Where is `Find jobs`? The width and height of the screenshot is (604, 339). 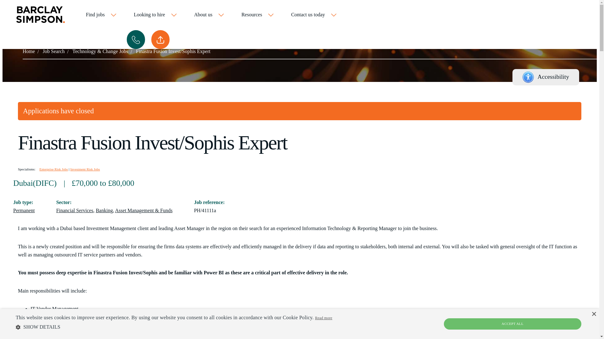
Find jobs is located at coordinates (101, 15).